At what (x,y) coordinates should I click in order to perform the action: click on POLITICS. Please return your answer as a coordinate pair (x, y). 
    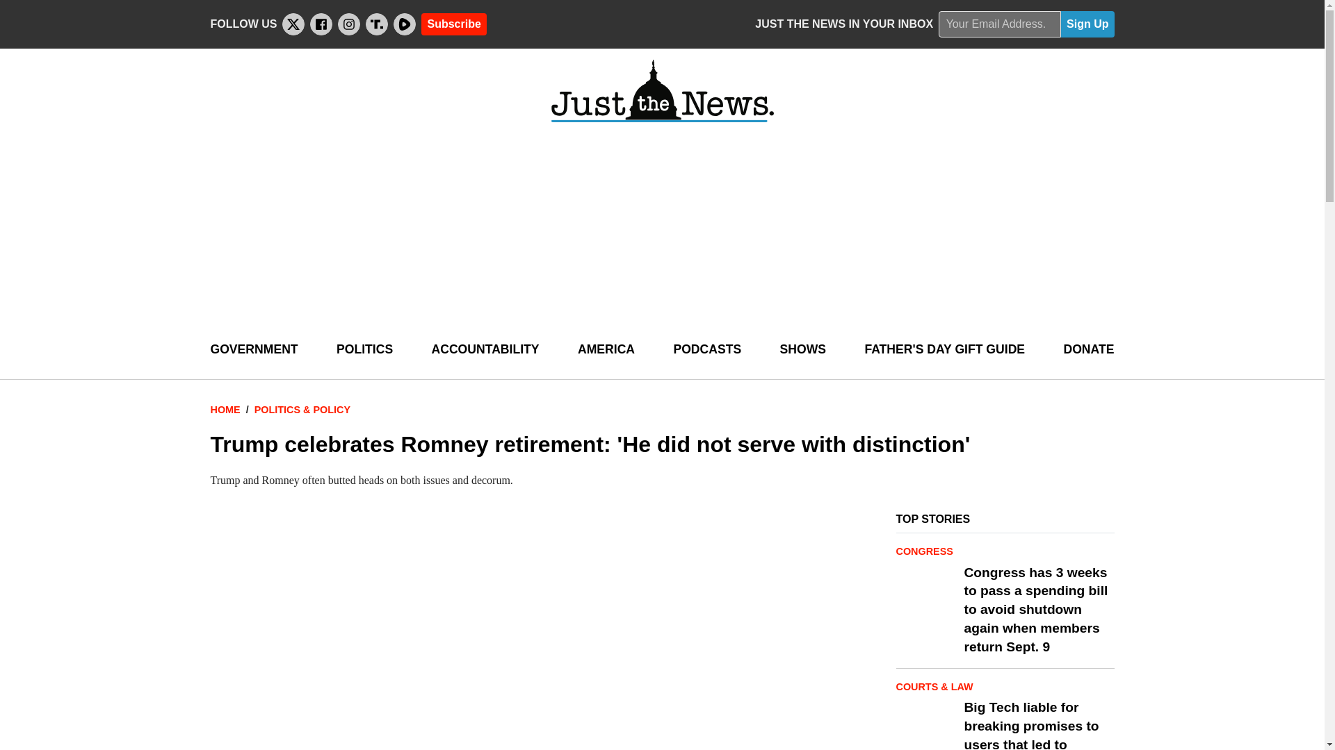
    Looking at the image, I should click on (364, 350).